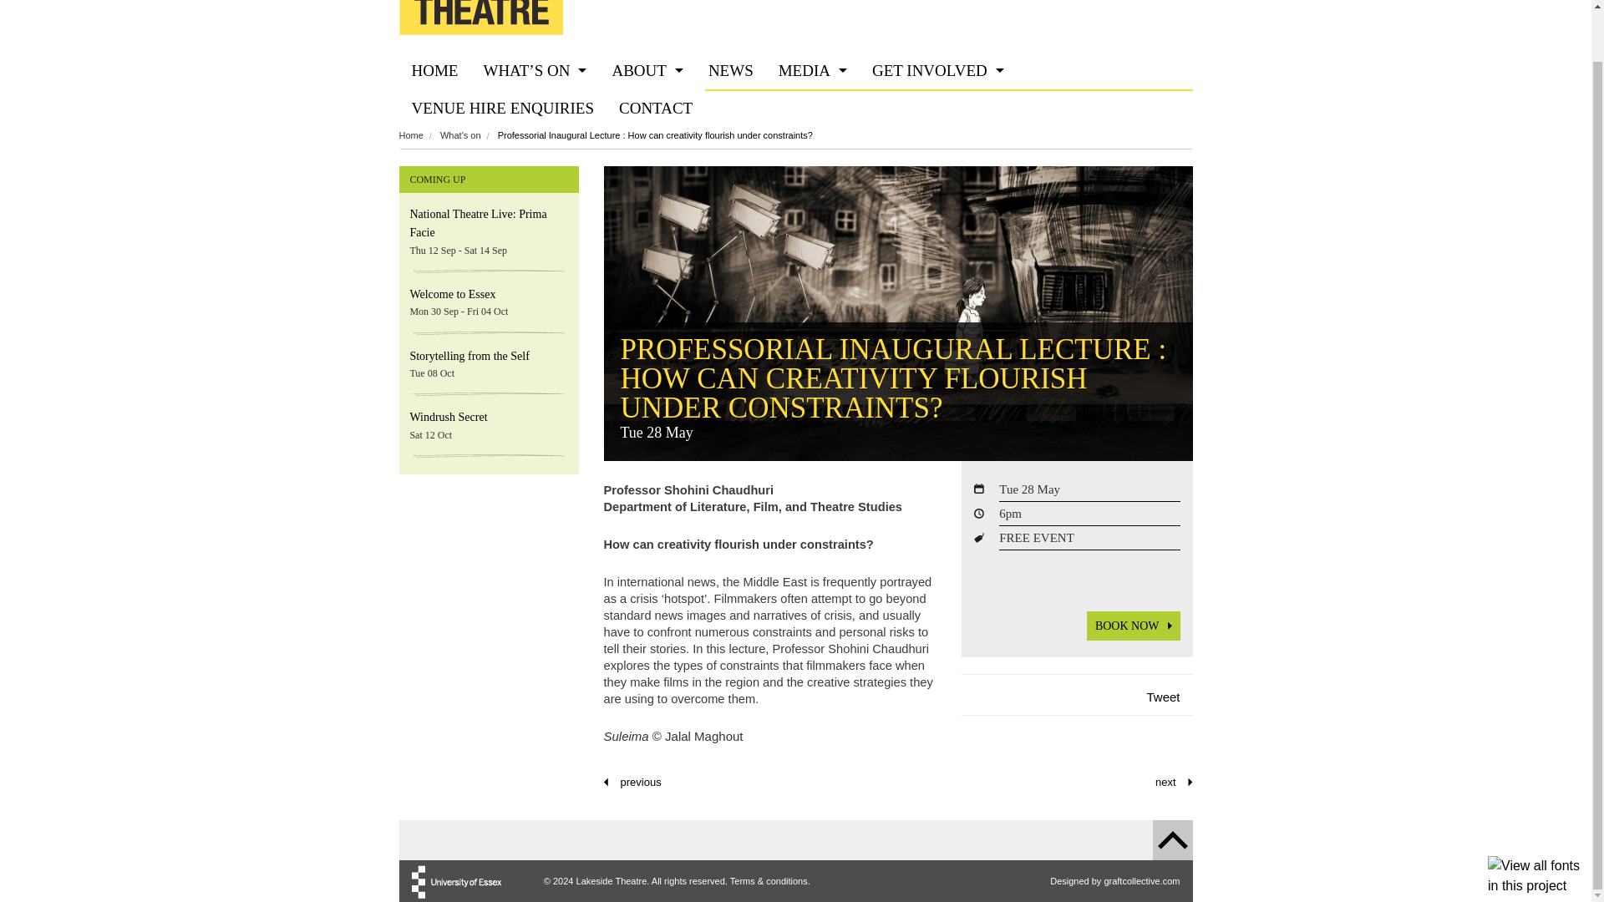 Image resolution: width=1604 pixels, height=902 pixels. I want to click on APPLY FOR HOMEGROWN, so click(938, 145).